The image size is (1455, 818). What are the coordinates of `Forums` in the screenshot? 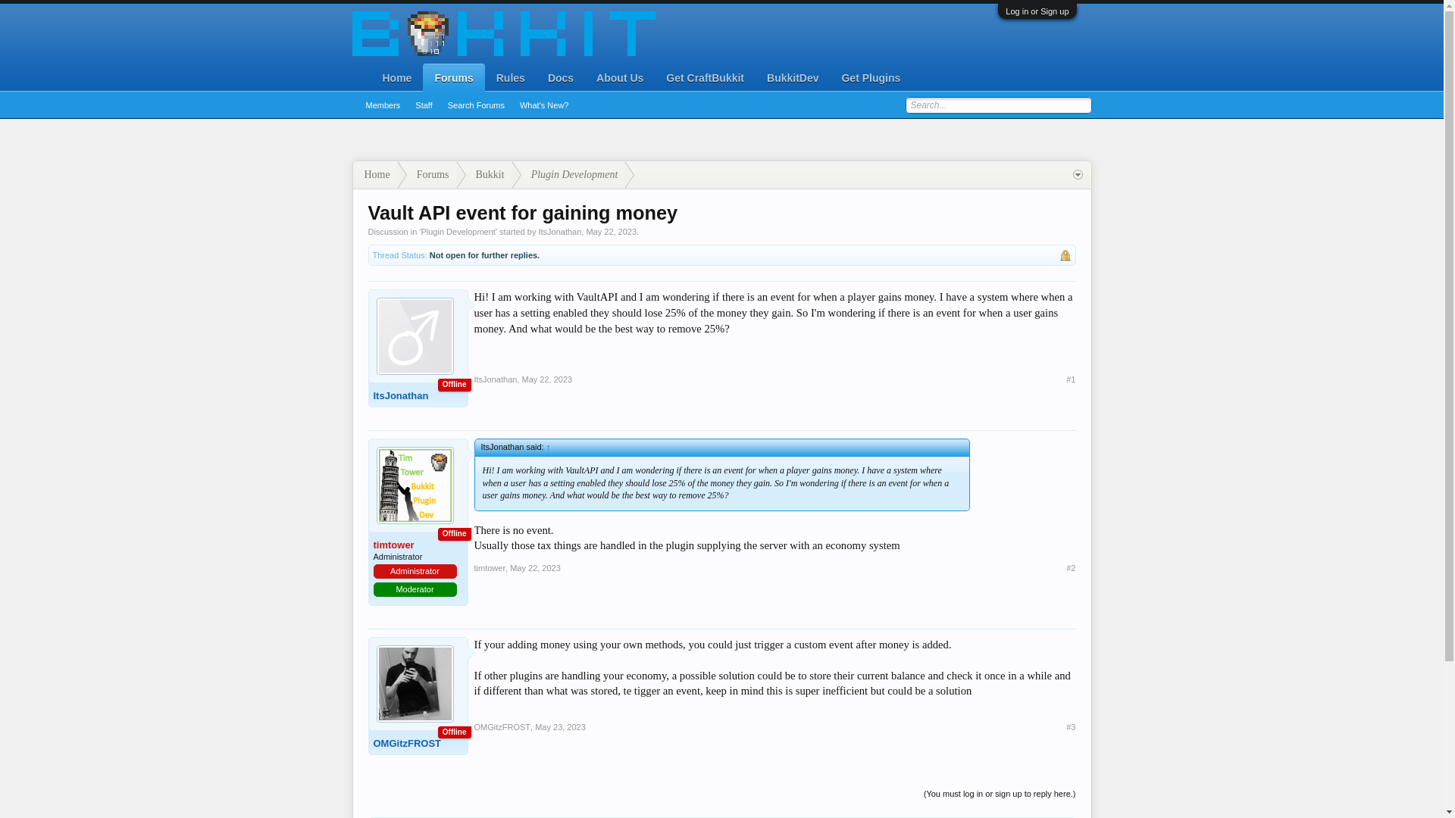 It's located at (453, 78).